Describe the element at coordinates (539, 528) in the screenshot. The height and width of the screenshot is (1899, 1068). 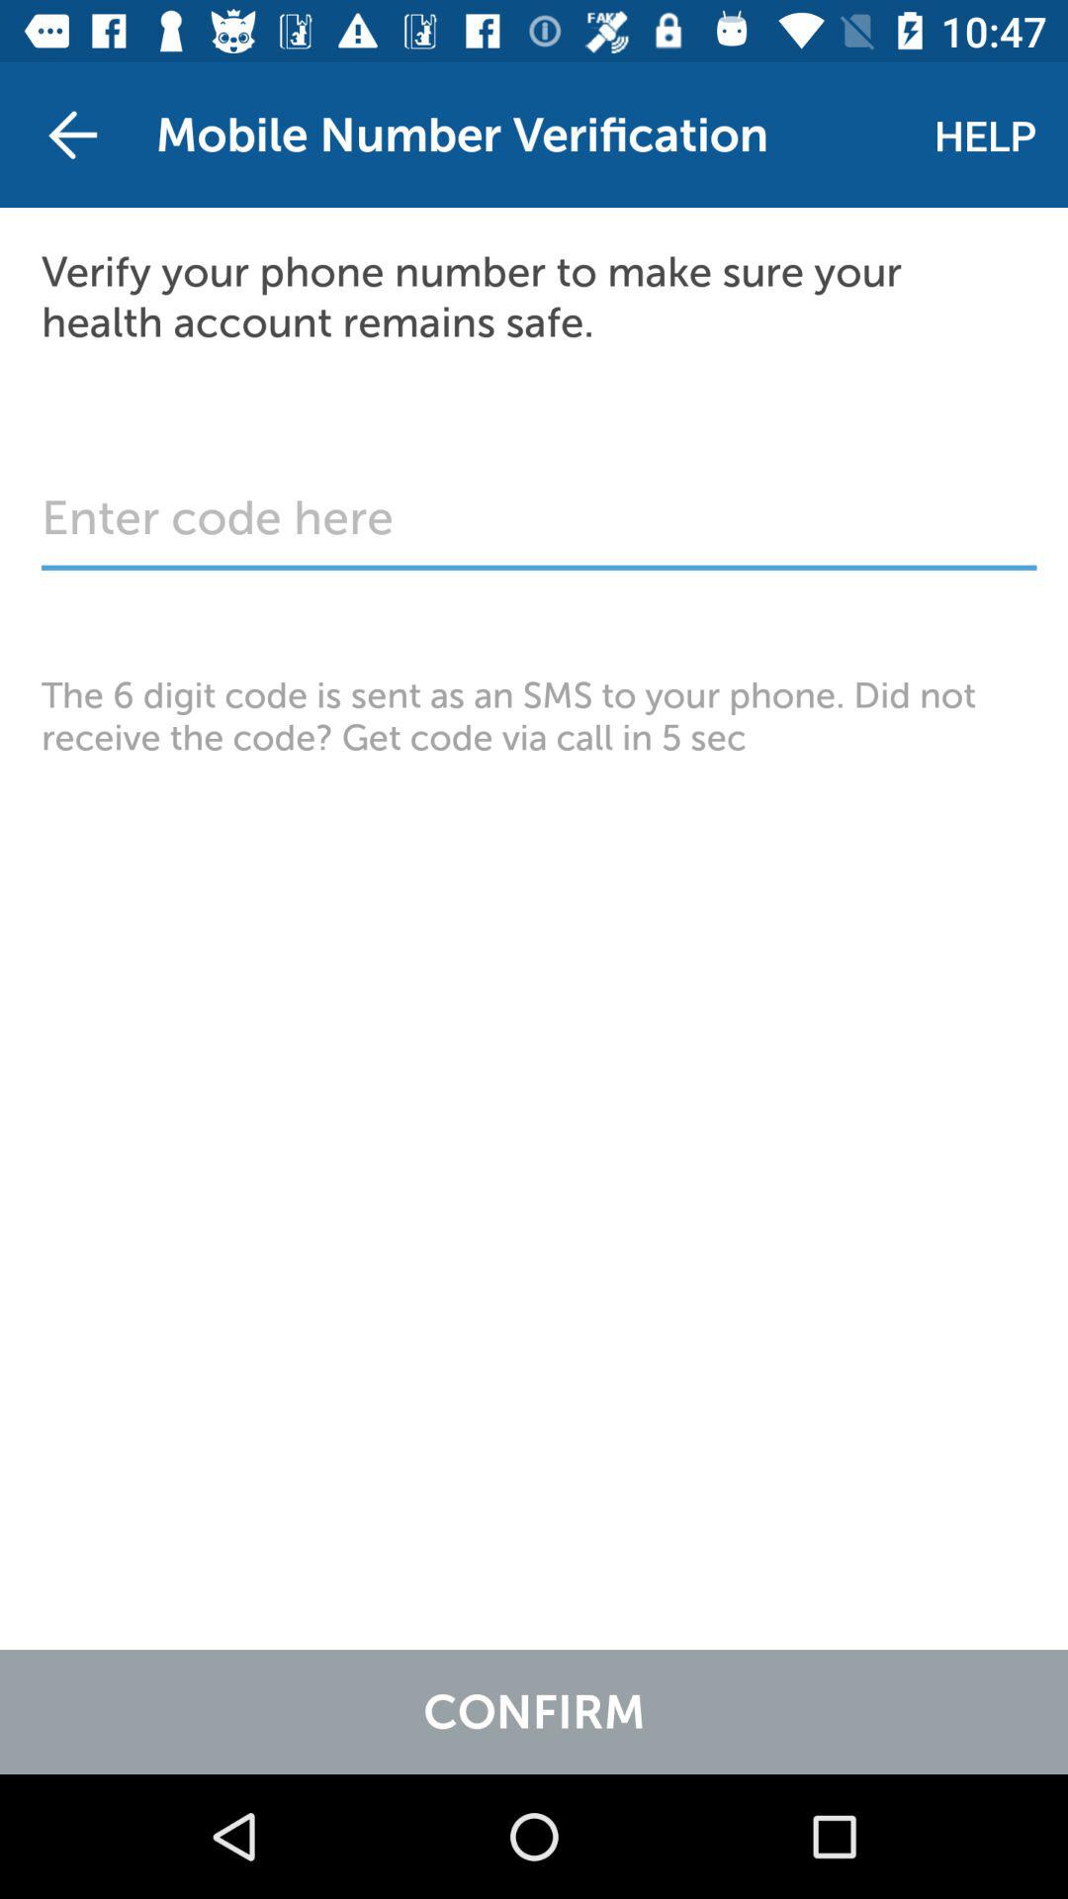
I see `tap the item above the 6 digit` at that location.